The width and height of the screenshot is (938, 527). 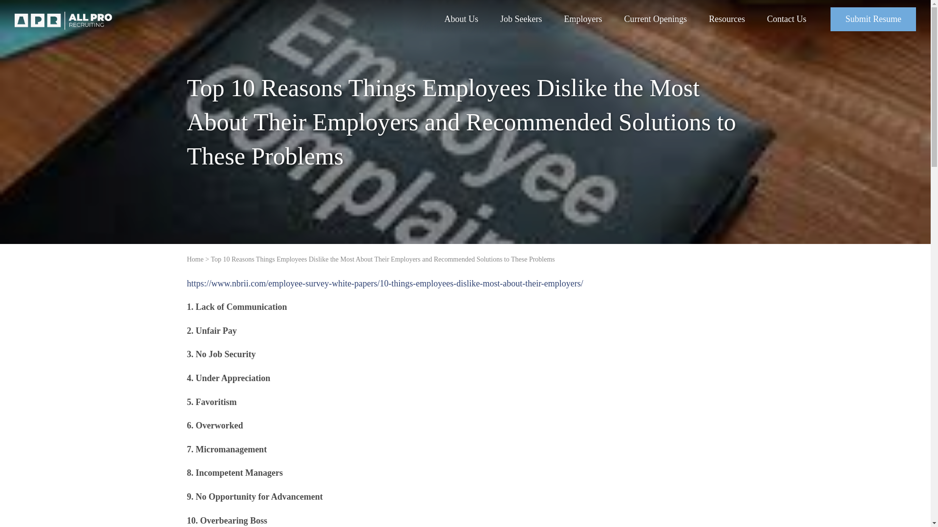 I want to click on Employers, so click(x=583, y=19).